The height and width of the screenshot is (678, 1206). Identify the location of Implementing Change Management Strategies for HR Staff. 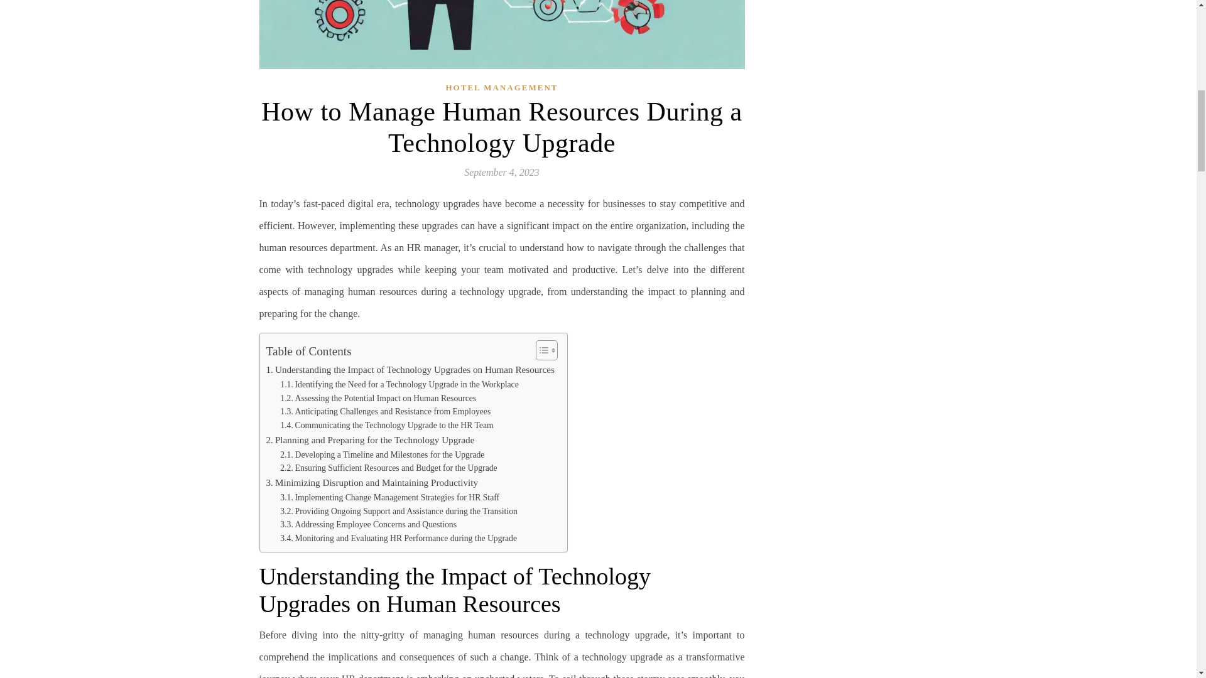
(389, 497).